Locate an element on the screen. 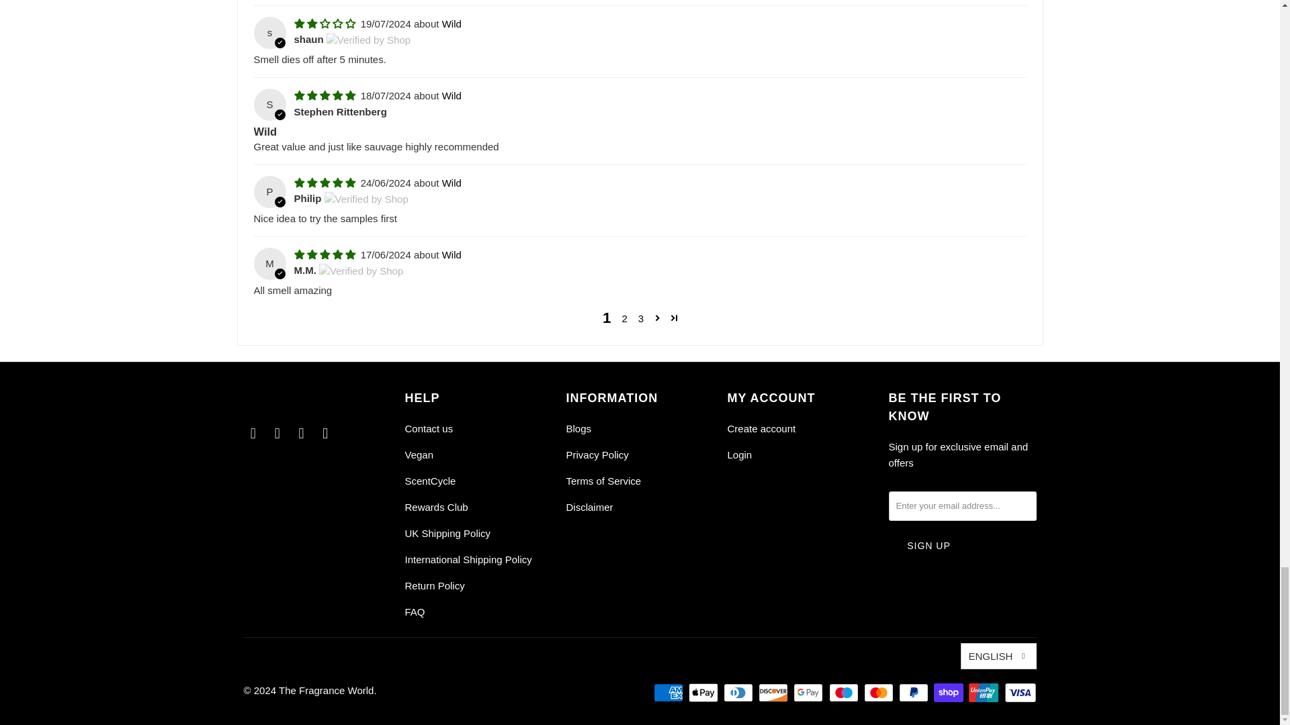 This screenshot has height=725, width=1290. Union Pay is located at coordinates (984, 693).